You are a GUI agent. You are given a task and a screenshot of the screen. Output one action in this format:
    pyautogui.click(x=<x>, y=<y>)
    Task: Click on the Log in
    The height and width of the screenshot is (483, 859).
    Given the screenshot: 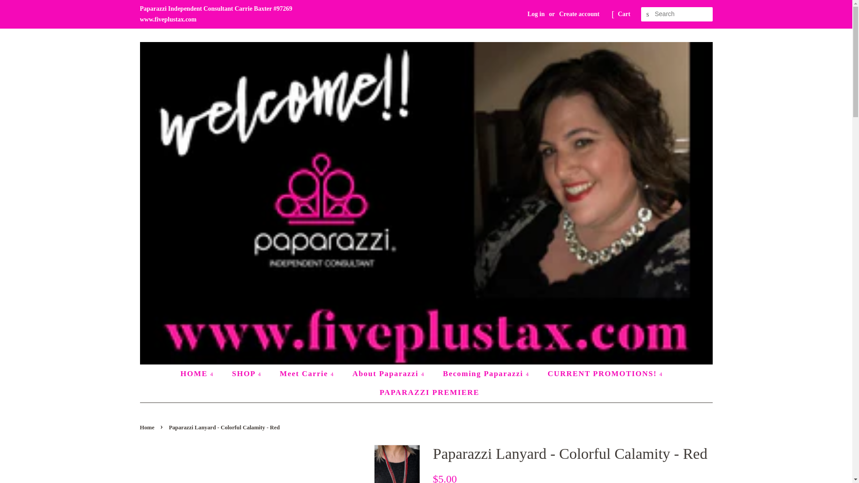 What is the action you would take?
    pyautogui.click(x=536, y=13)
    